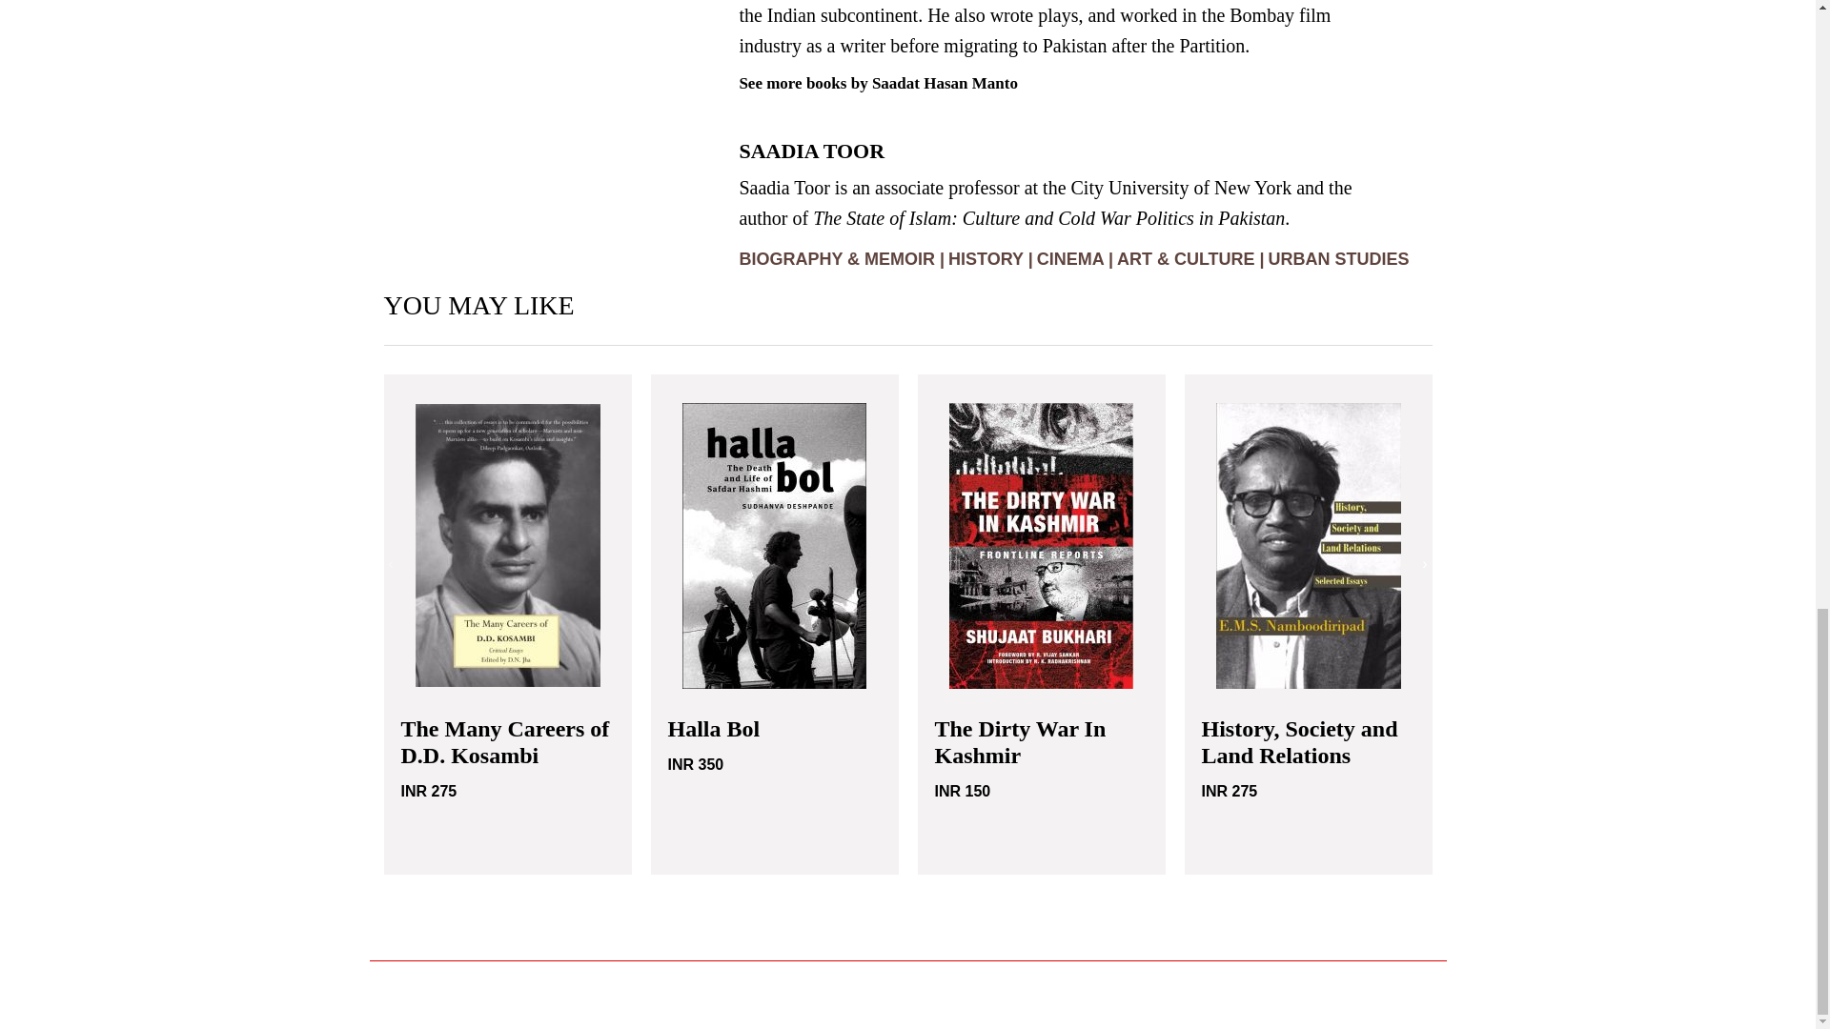 The image size is (1830, 1029). I want to click on See more books by Saadat Hasan Manto, so click(878, 83).